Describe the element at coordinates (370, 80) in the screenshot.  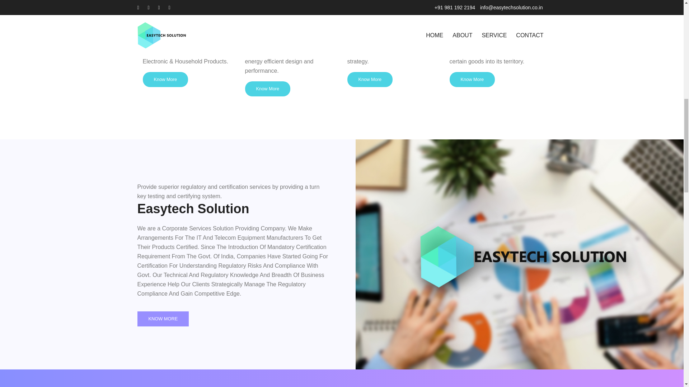
I see `Know More` at that location.